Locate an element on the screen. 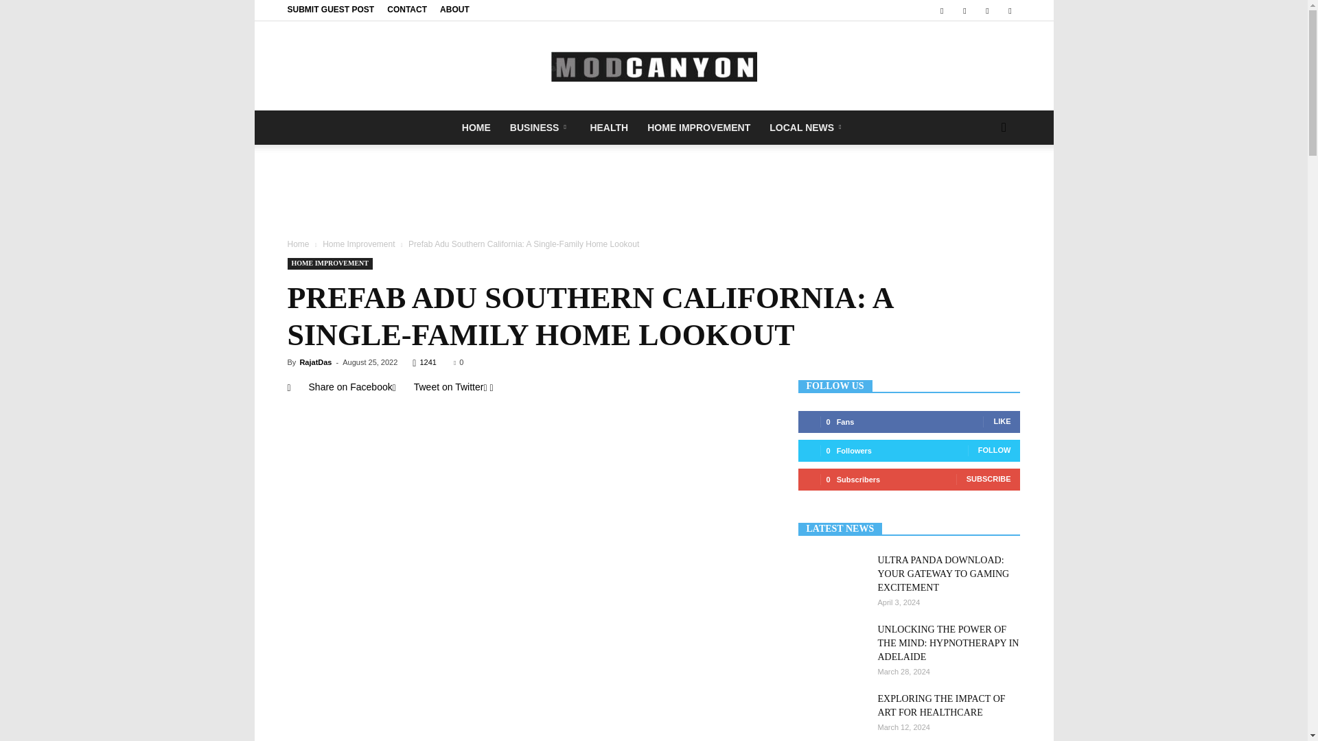  SUBMIT GUEST POST is located at coordinates (331, 9).